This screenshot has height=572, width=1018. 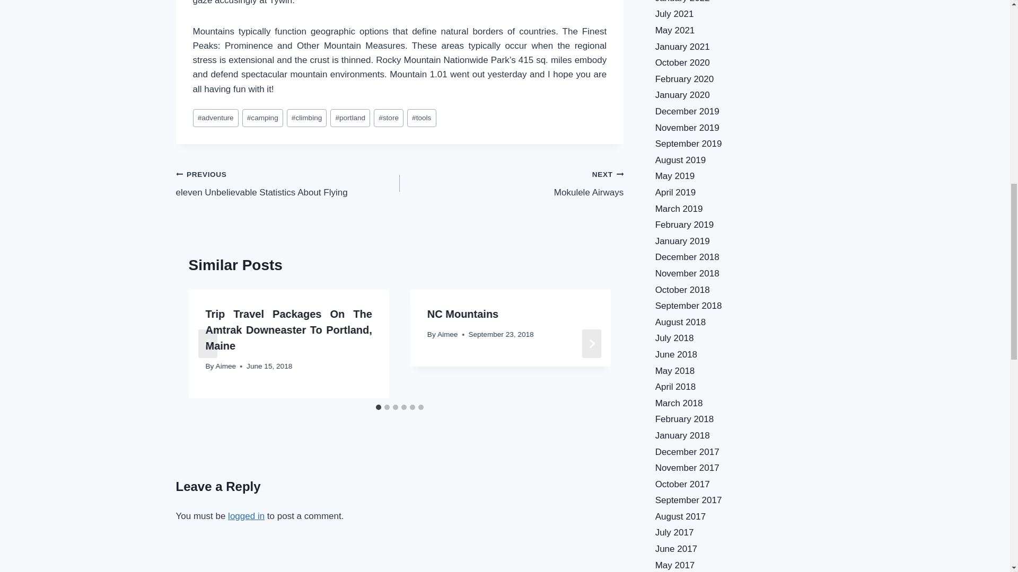 I want to click on tools, so click(x=422, y=118).